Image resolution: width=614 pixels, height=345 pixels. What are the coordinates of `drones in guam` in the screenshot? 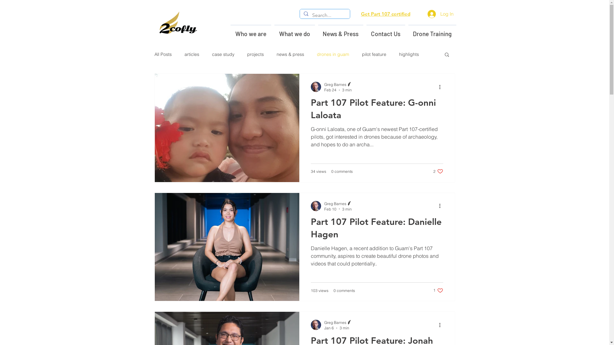 It's located at (333, 54).